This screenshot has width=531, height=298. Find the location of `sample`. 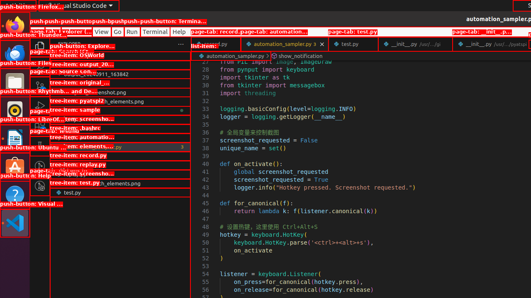

sample is located at coordinates (120, 120).